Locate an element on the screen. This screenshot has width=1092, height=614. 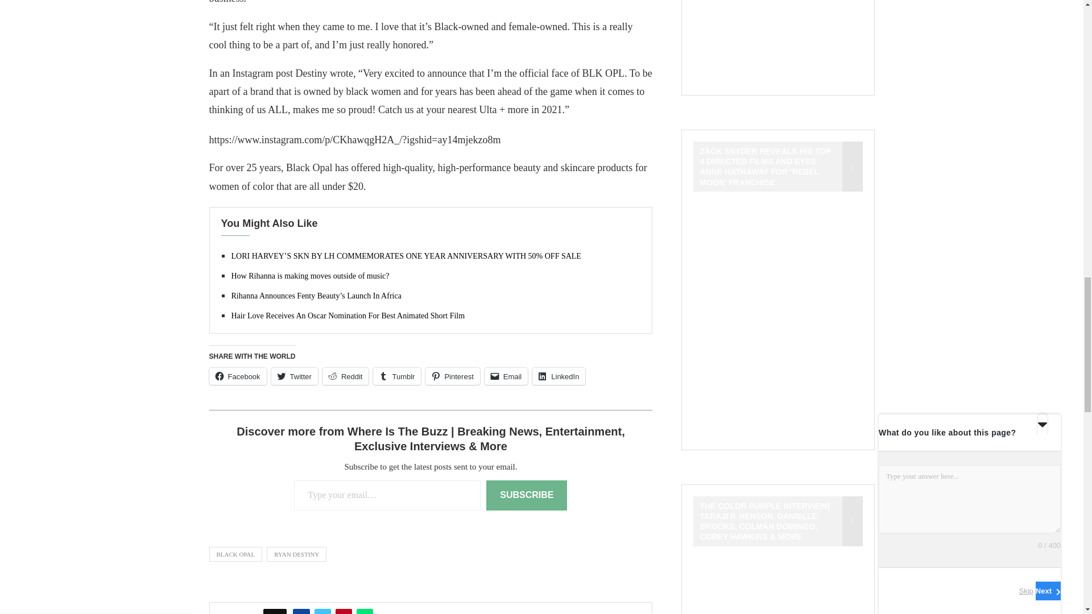
Click to share on Reddit is located at coordinates (345, 376).